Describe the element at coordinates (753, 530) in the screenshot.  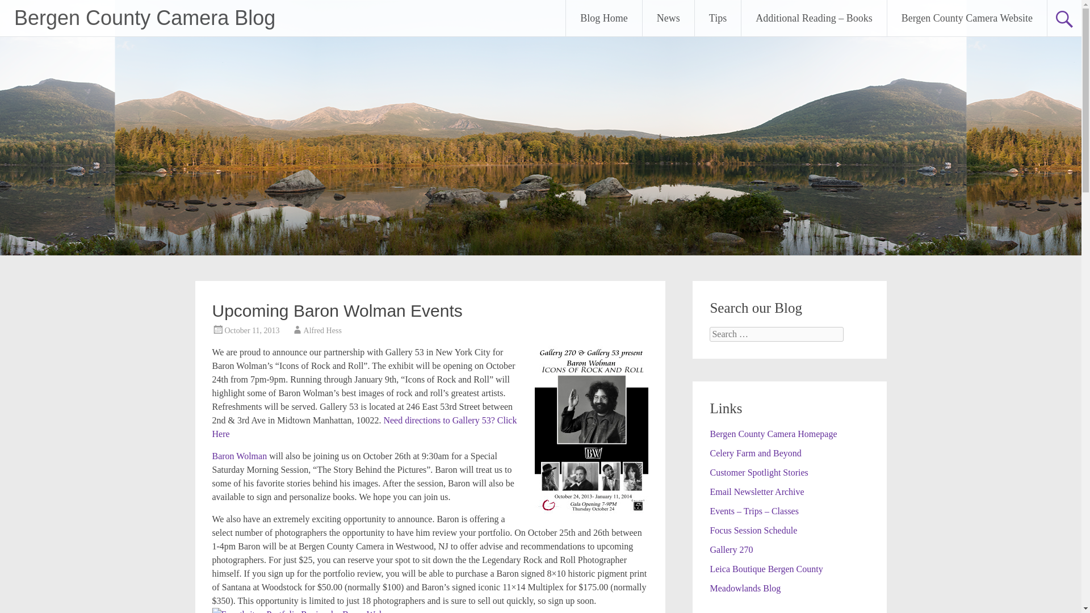
I see `Focus Session Schedule` at that location.